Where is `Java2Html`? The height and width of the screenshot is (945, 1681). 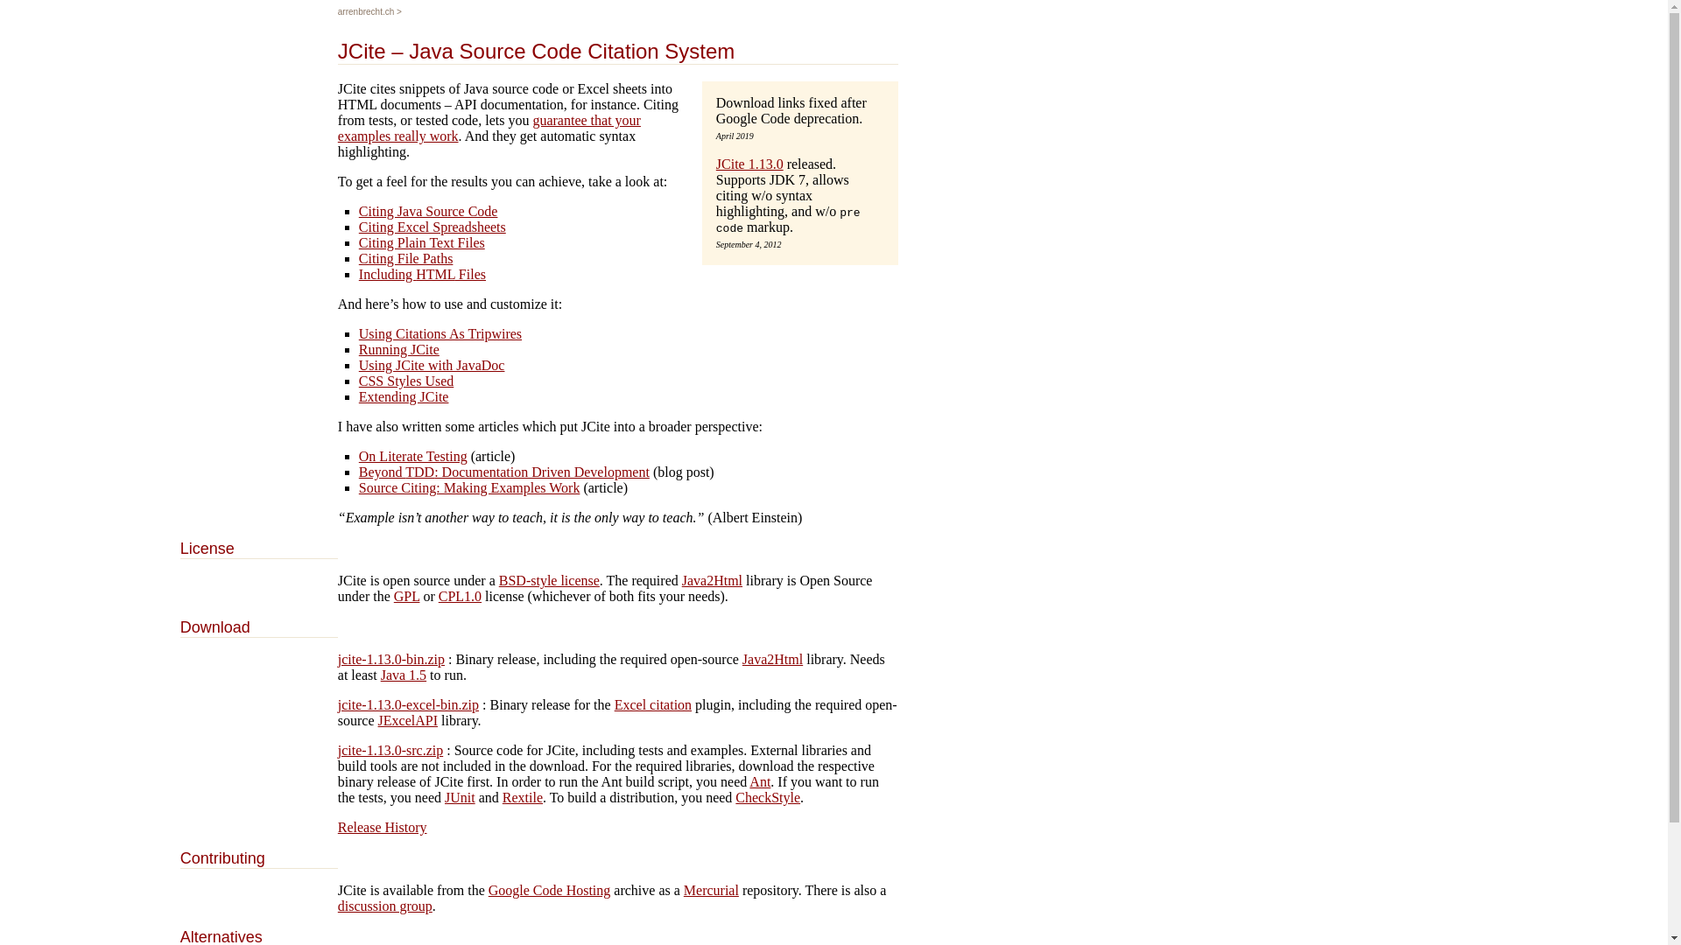
Java2Html is located at coordinates (713, 581).